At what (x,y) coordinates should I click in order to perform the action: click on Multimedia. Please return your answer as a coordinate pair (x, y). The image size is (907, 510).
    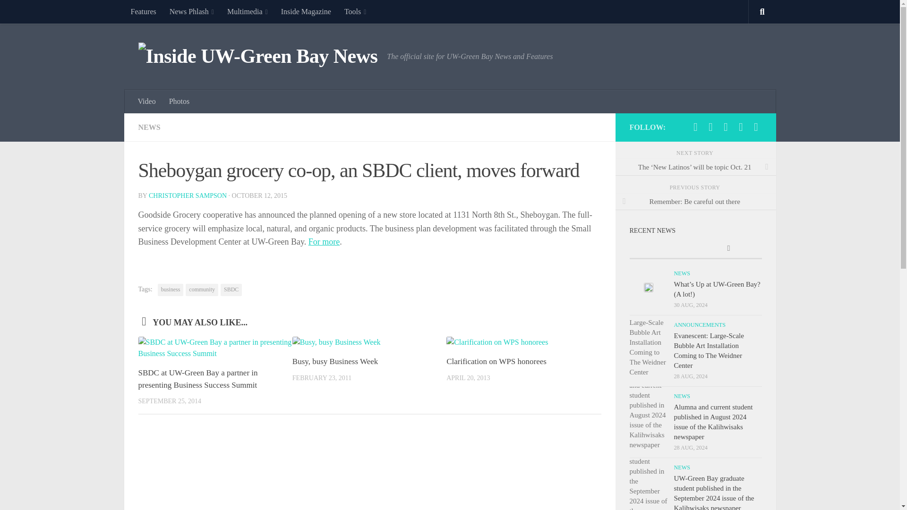
    Looking at the image, I should click on (248, 11).